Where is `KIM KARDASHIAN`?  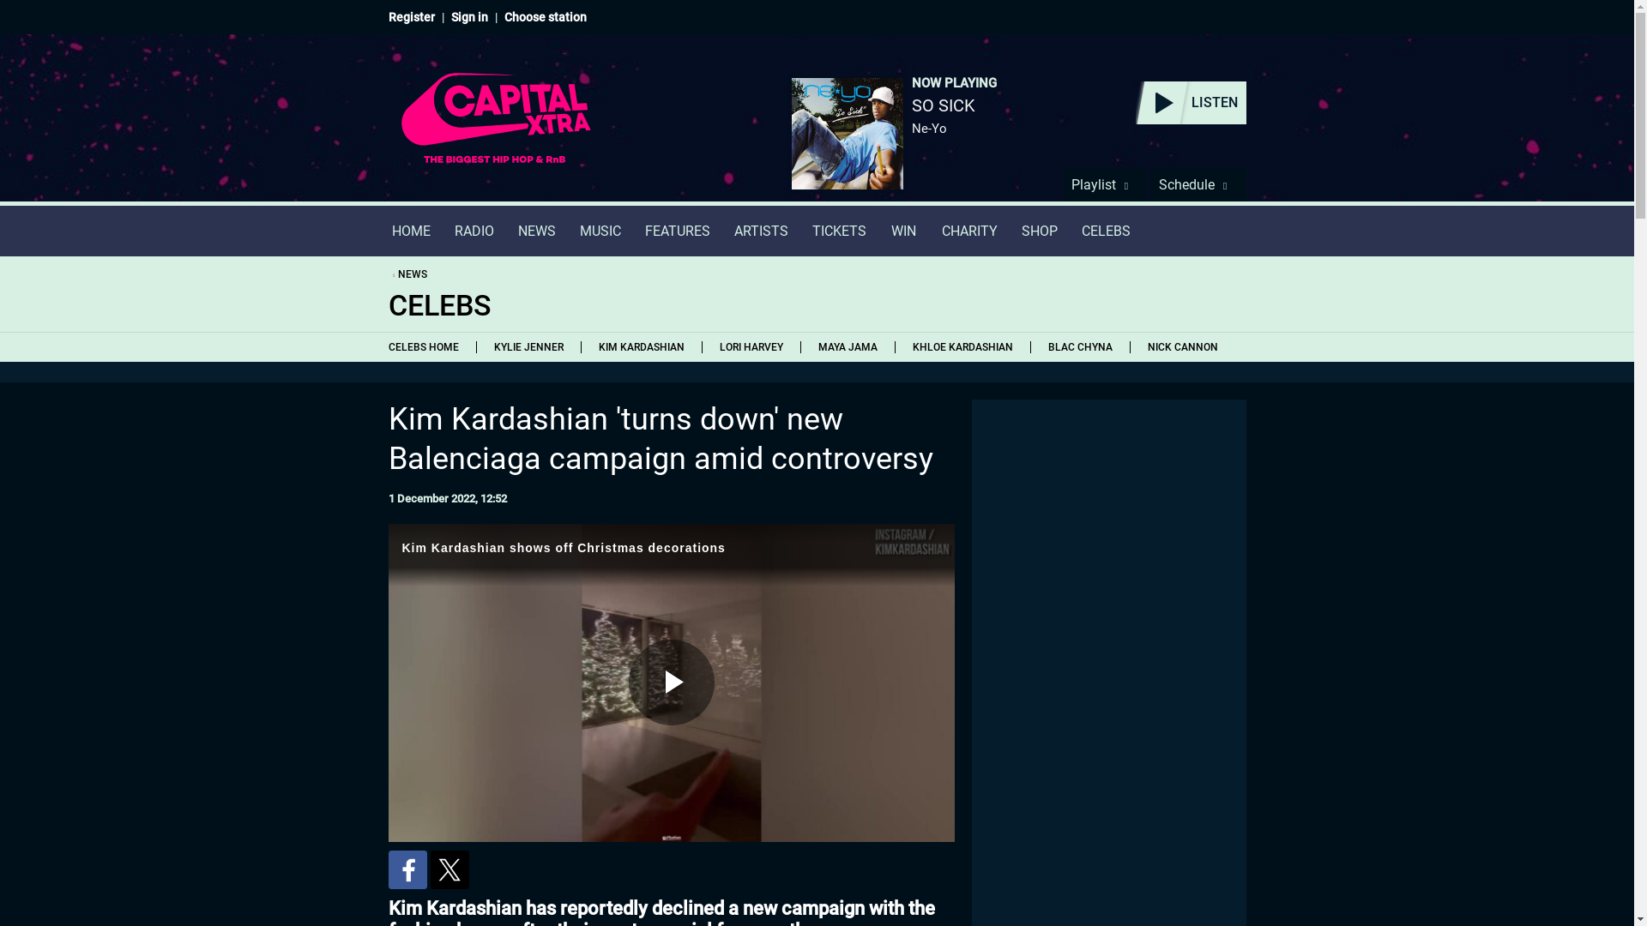
KIM KARDASHIAN is located at coordinates (640, 346).